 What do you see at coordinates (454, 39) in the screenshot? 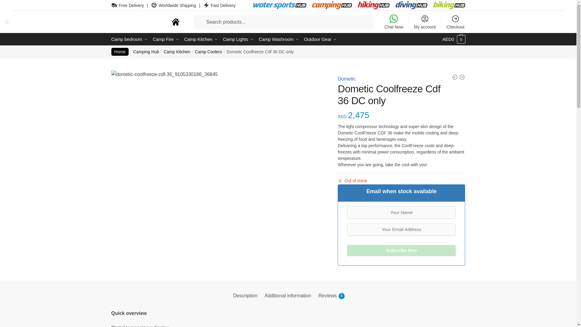
I see `View your shopping cart` at bounding box center [454, 39].